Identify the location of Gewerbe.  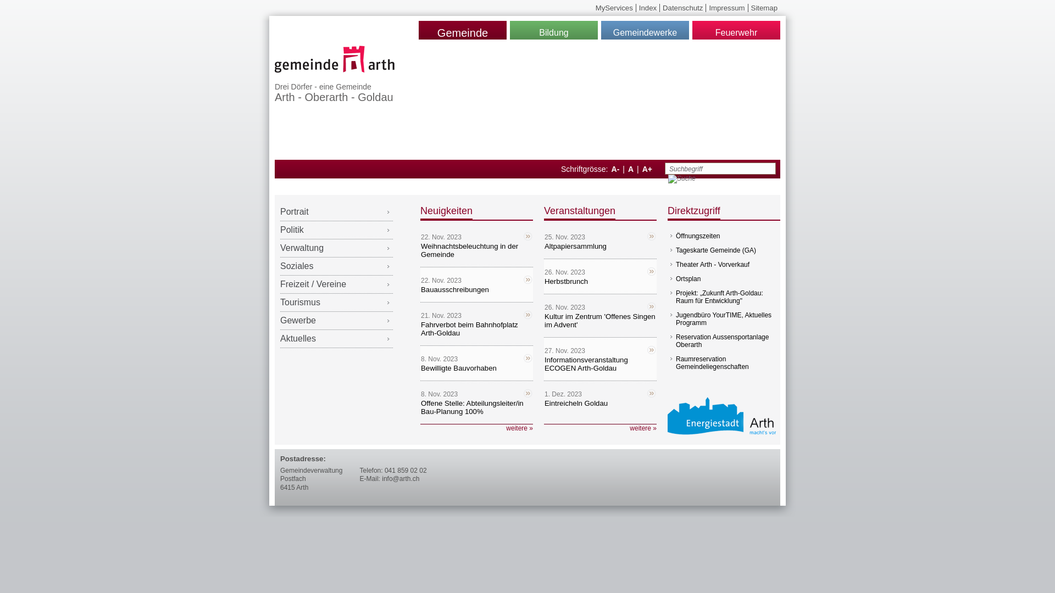
(336, 321).